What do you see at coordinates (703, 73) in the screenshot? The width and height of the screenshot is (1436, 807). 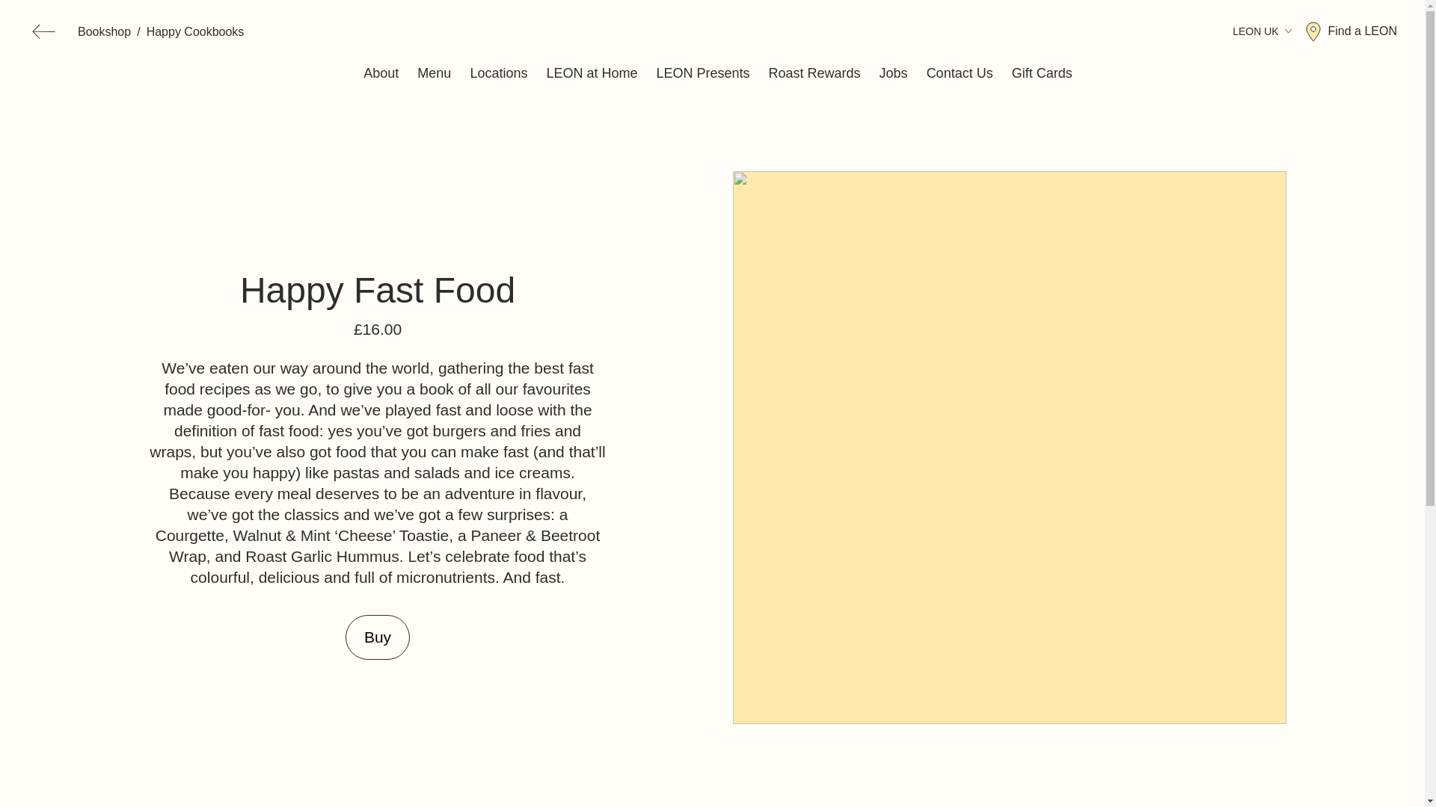 I see `LEON Presents` at bounding box center [703, 73].